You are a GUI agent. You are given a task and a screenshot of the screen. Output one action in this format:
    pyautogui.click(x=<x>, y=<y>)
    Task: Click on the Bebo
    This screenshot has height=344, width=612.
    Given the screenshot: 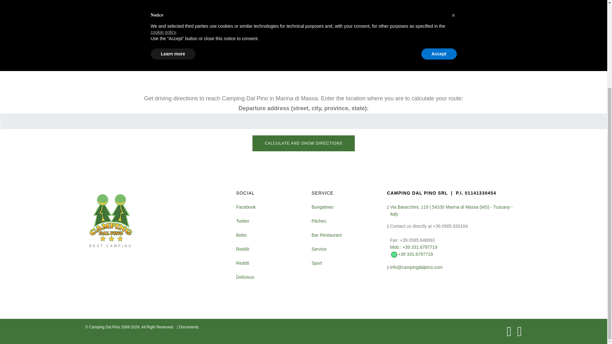 What is the action you would take?
    pyautogui.click(x=241, y=235)
    